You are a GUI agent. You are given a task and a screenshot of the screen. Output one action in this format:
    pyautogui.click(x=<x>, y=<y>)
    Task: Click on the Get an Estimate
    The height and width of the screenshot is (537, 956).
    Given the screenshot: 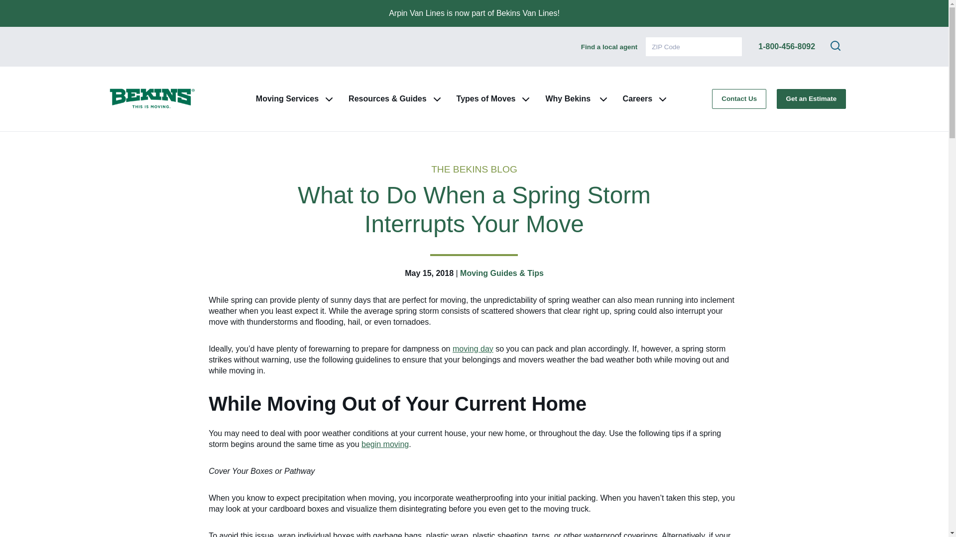 What is the action you would take?
    pyautogui.click(x=811, y=98)
    